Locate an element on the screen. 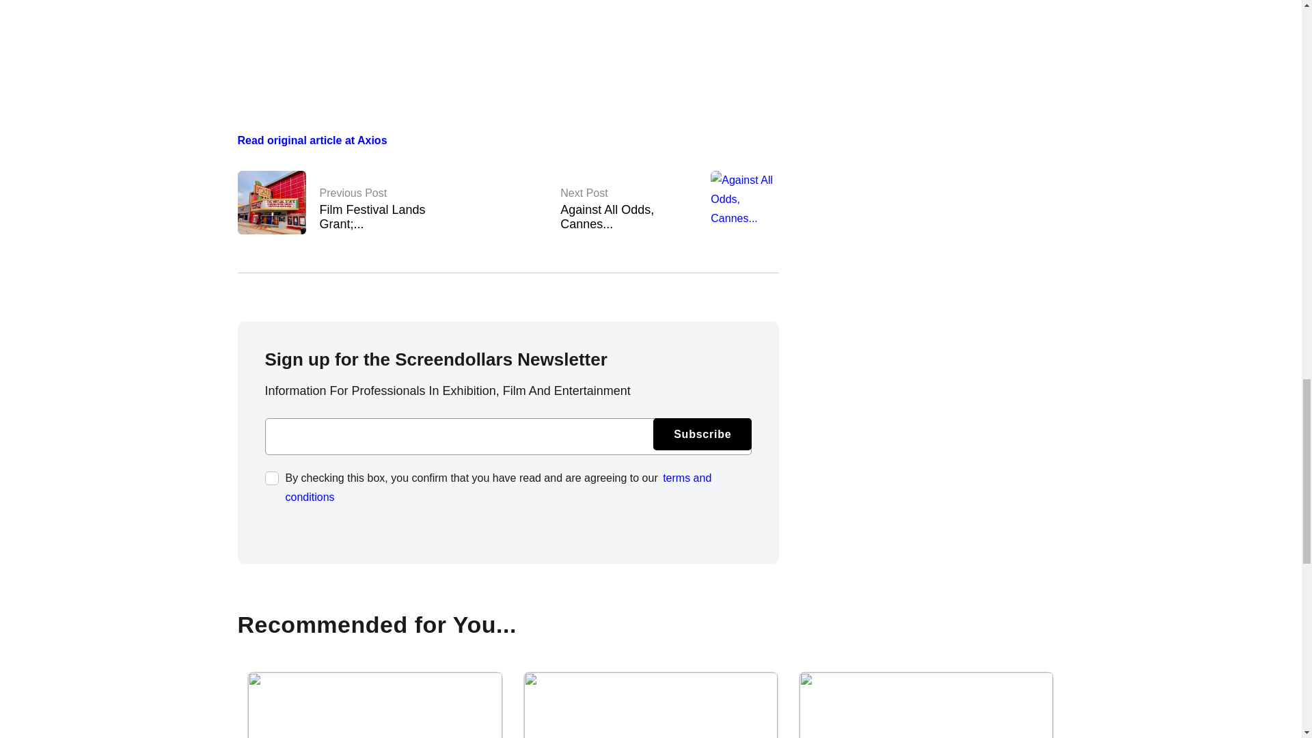 The width and height of the screenshot is (1312, 738). Read original article at Axios is located at coordinates (312, 139).